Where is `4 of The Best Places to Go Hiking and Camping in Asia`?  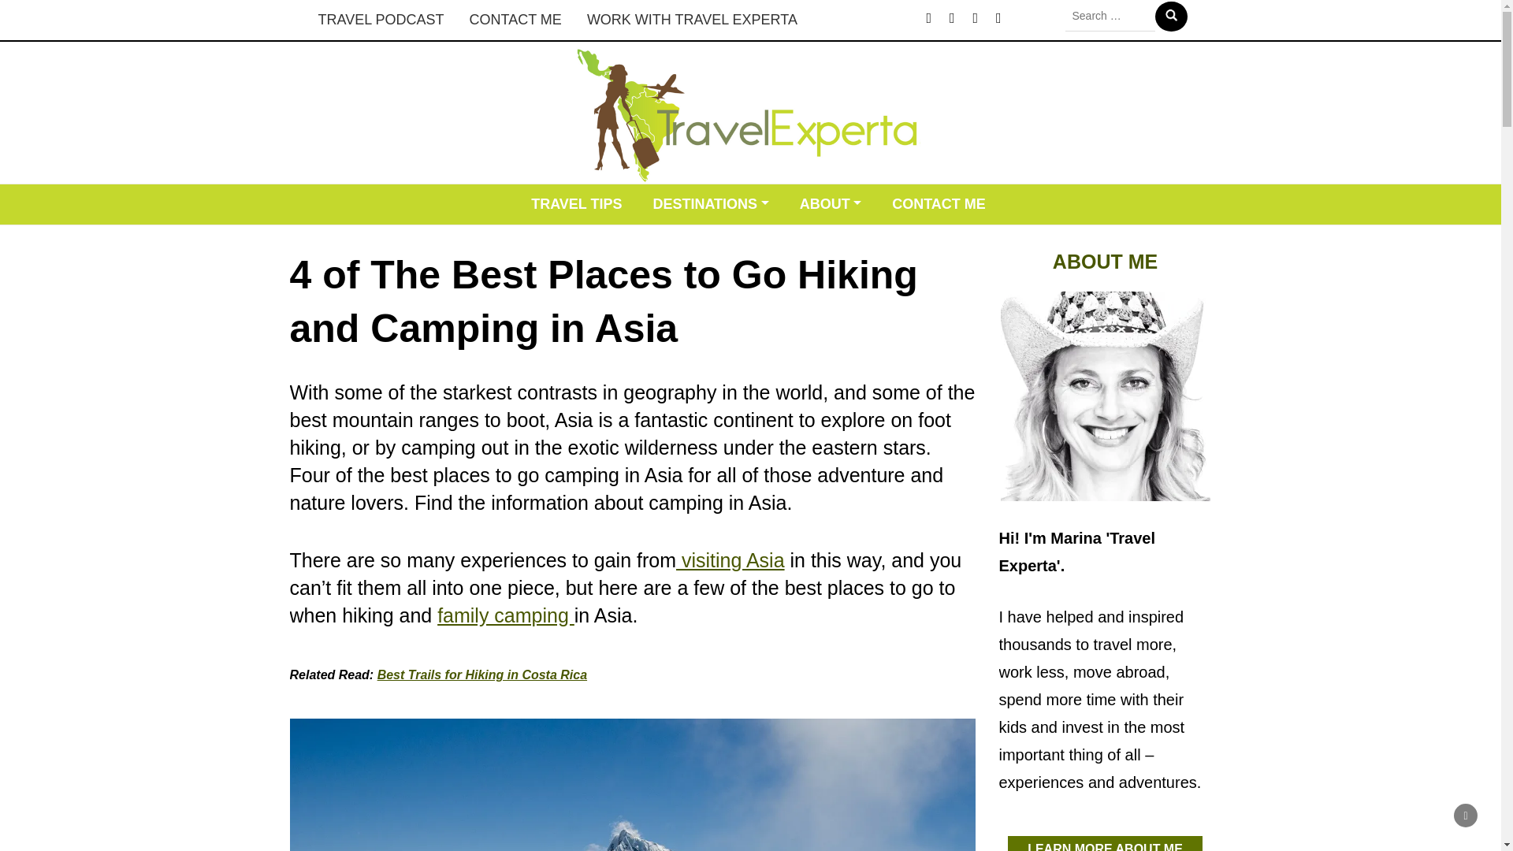
4 of The Best Places to Go Hiking and Camping in Asia is located at coordinates (633, 785).